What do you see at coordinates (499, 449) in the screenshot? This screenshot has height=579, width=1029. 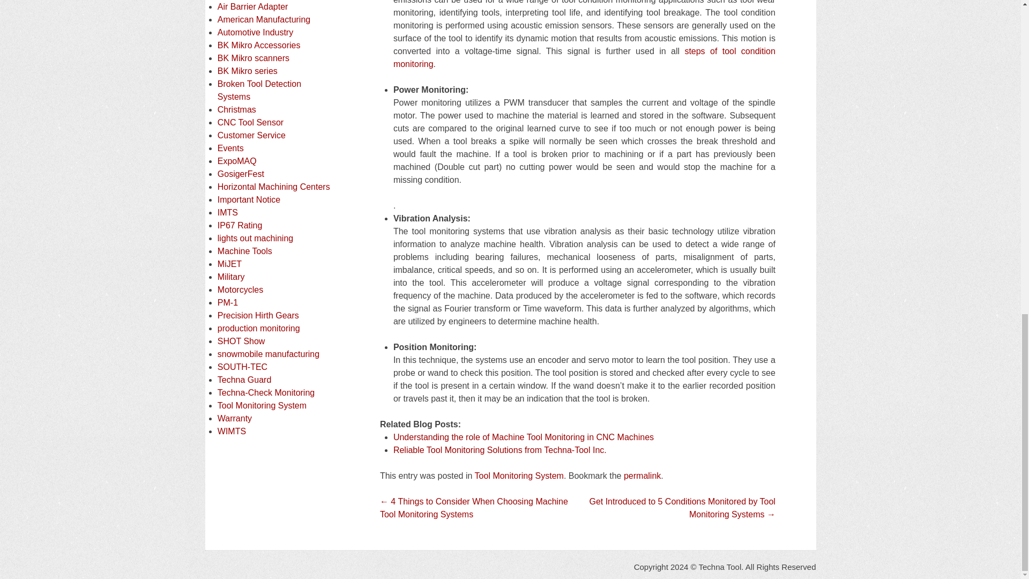 I see `Reliable Tool Monitoring Solutions from Techna-Tool Inc.` at bounding box center [499, 449].